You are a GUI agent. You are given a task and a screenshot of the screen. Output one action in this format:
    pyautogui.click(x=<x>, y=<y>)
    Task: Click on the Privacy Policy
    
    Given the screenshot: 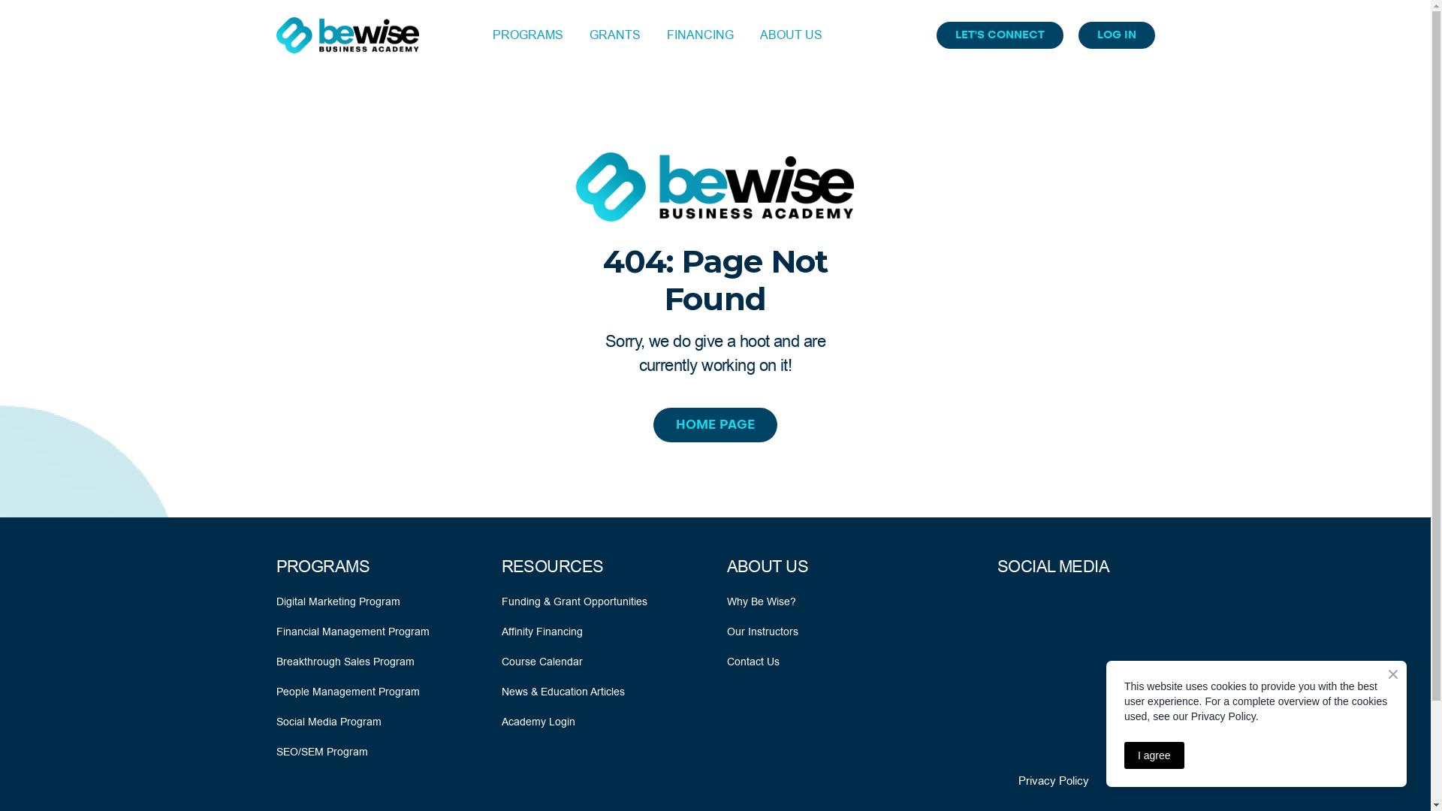 What is the action you would take?
    pyautogui.click(x=1054, y=781)
    